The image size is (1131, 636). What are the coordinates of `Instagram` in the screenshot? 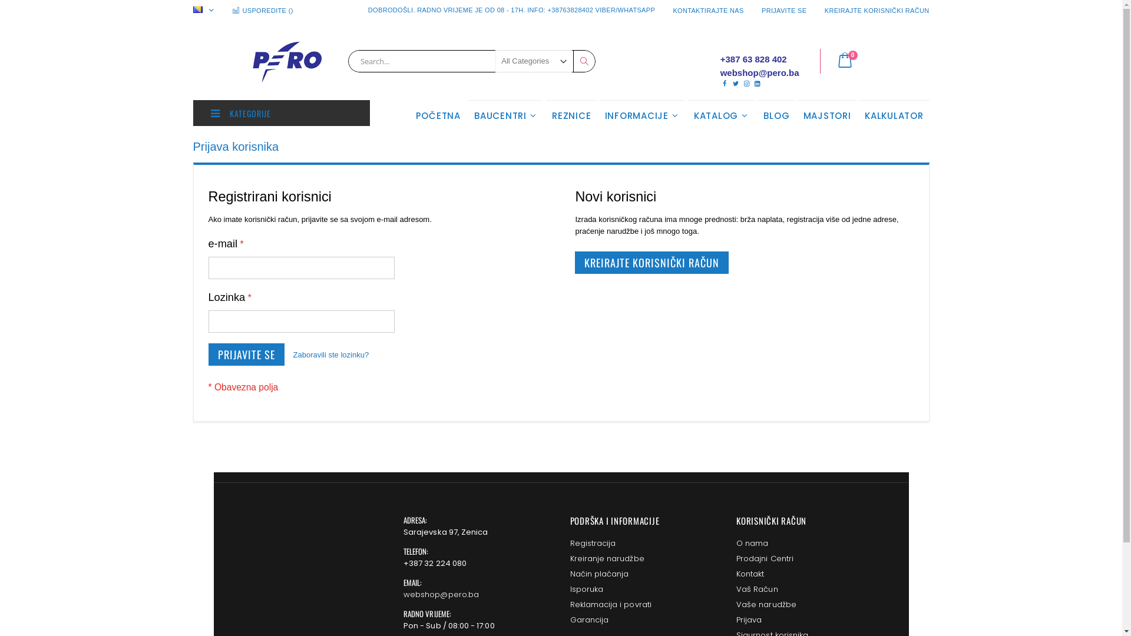 It's located at (747, 84).